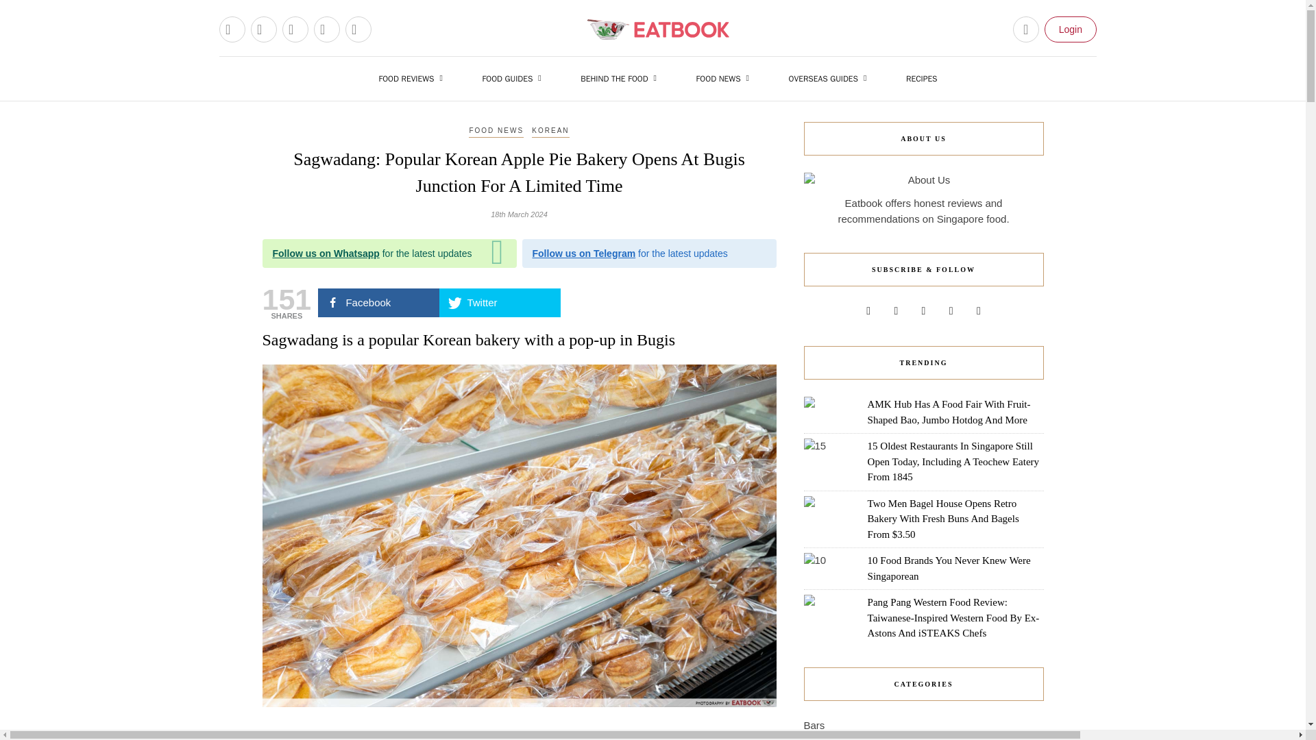  I want to click on BEHIND THE FOOD, so click(622, 78).